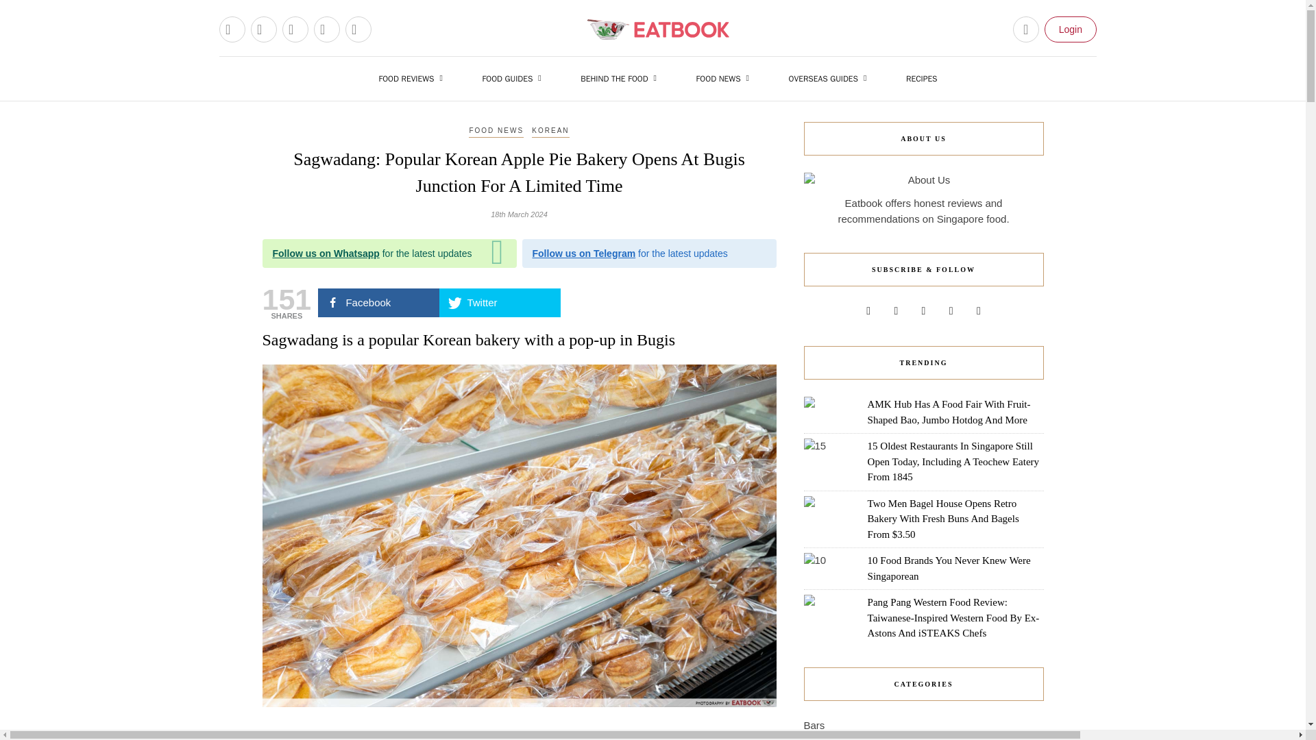  I want to click on BEHIND THE FOOD, so click(622, 78).